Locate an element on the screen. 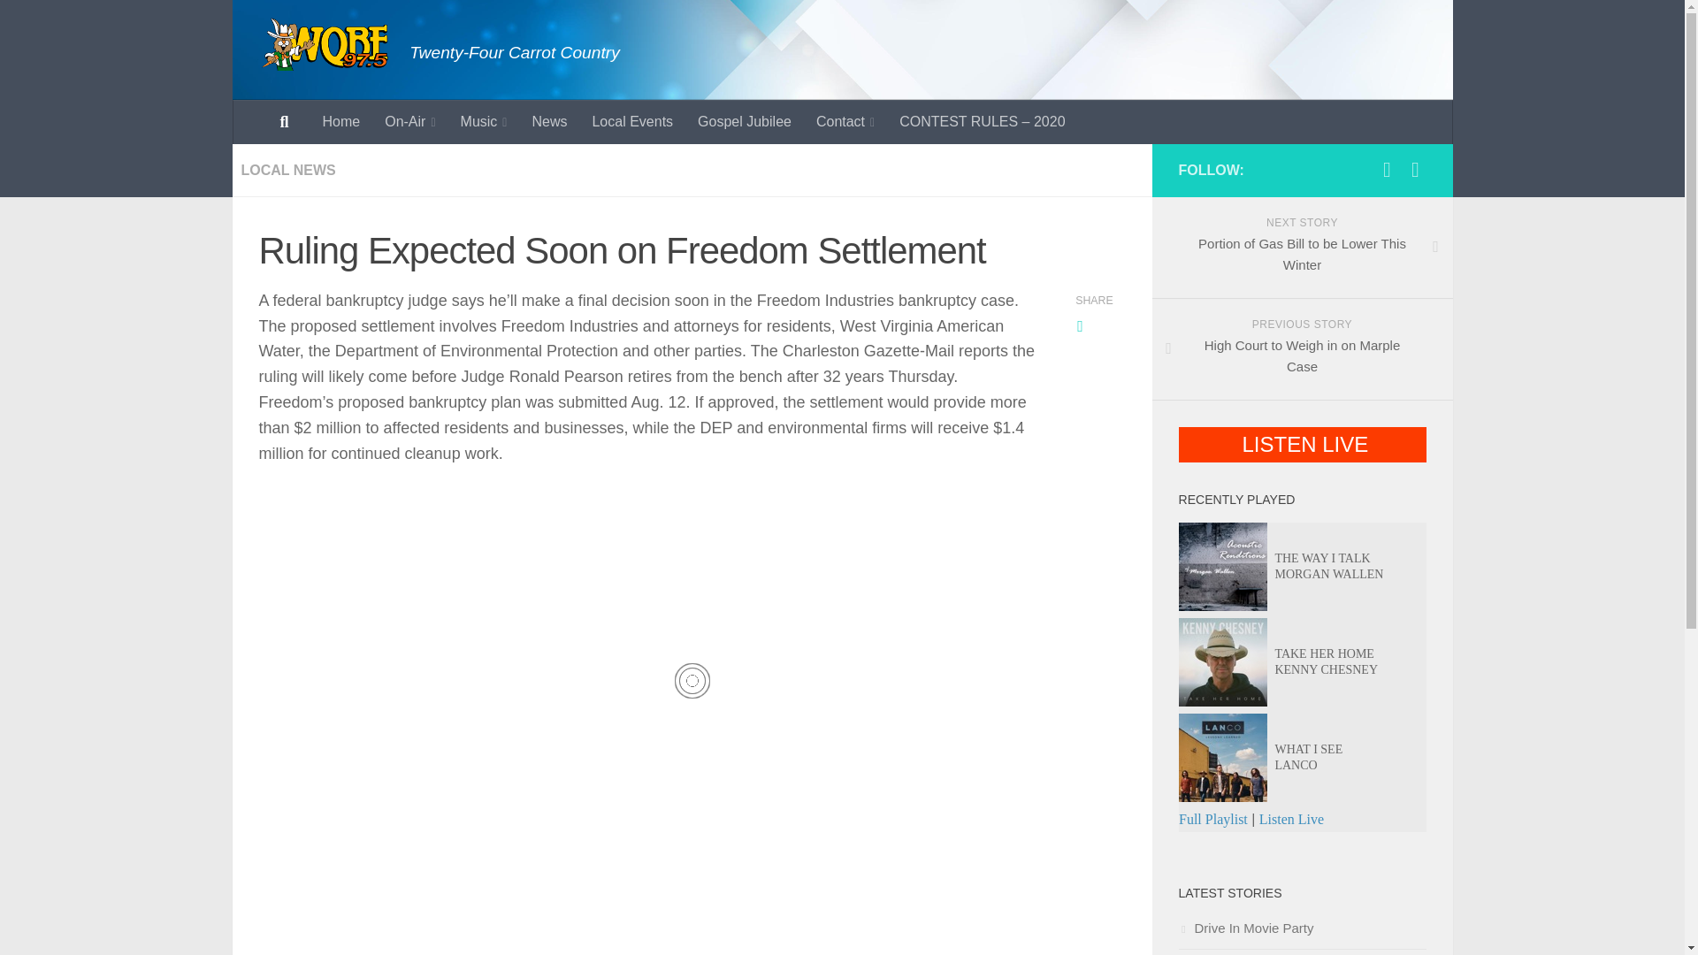  Follow us on Facebook is located at coordinates (1387, 170).